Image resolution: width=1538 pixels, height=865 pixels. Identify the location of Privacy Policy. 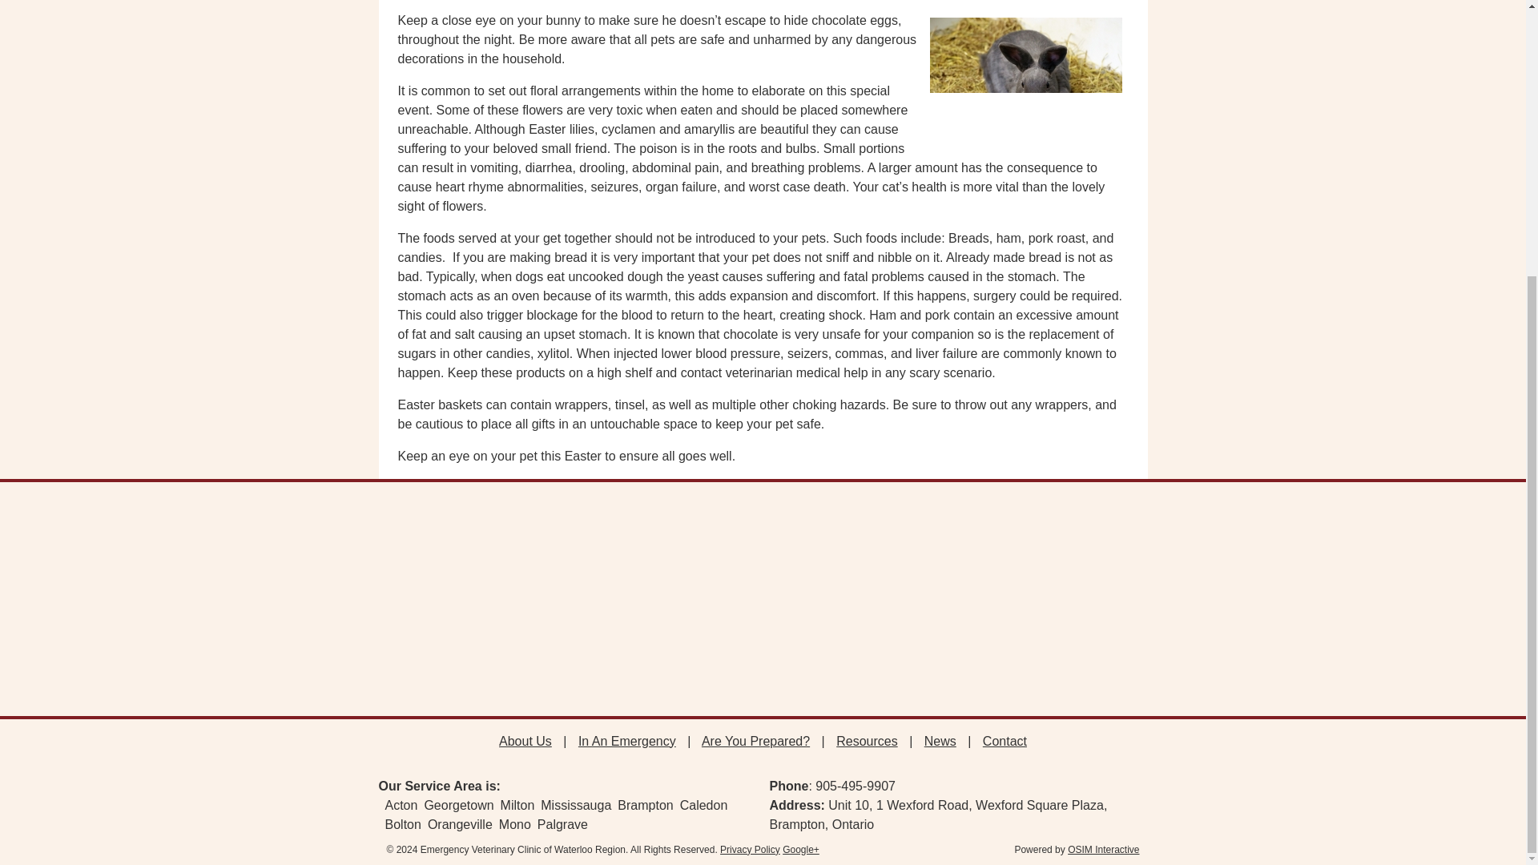
(750, 850).